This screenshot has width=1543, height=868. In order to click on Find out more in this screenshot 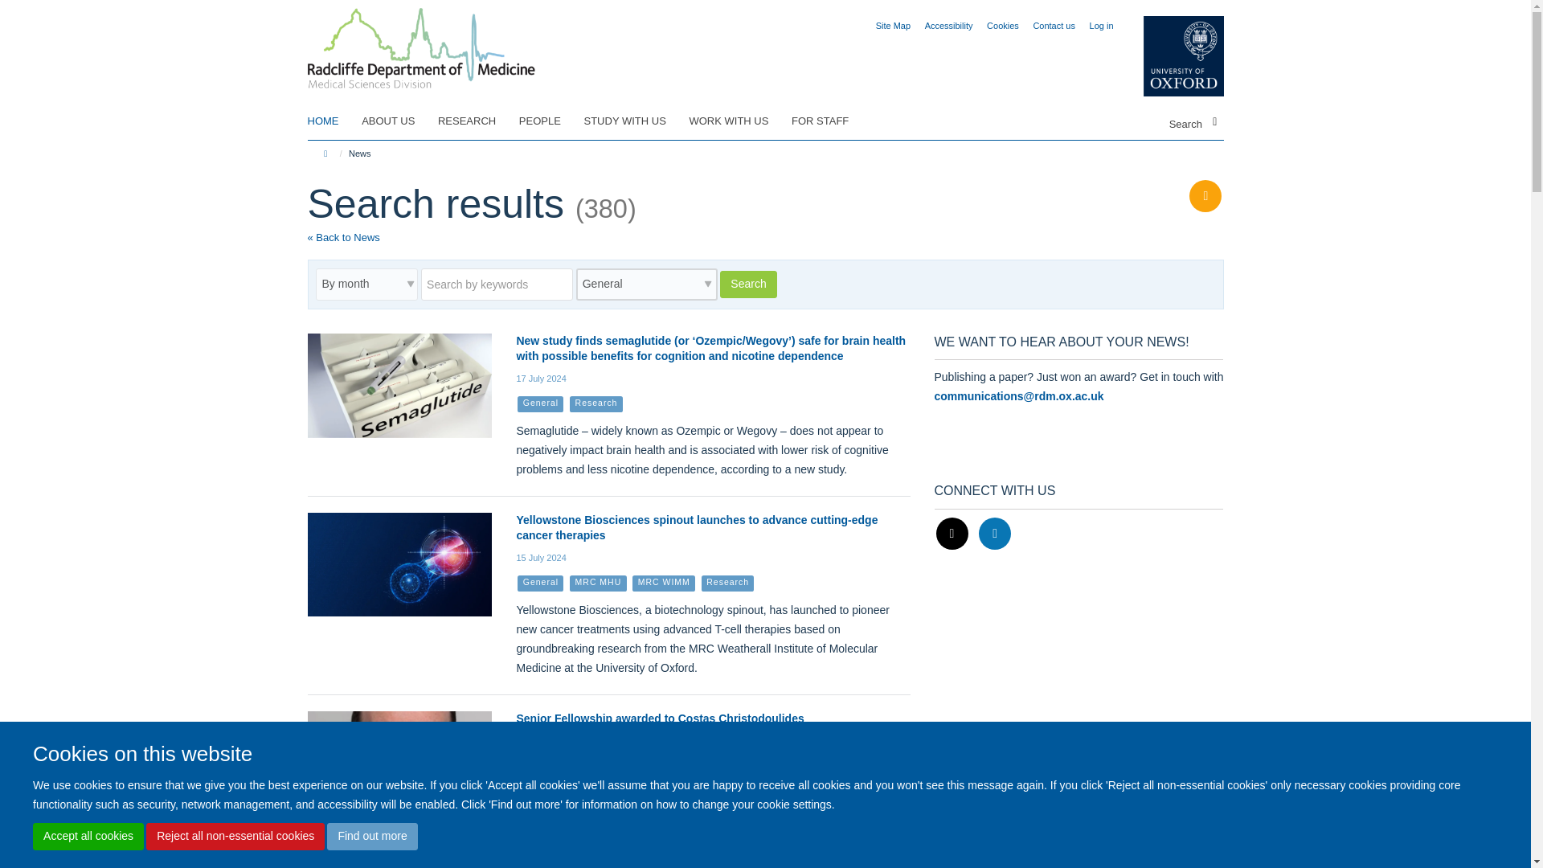, I will do `click(371, 836)`.